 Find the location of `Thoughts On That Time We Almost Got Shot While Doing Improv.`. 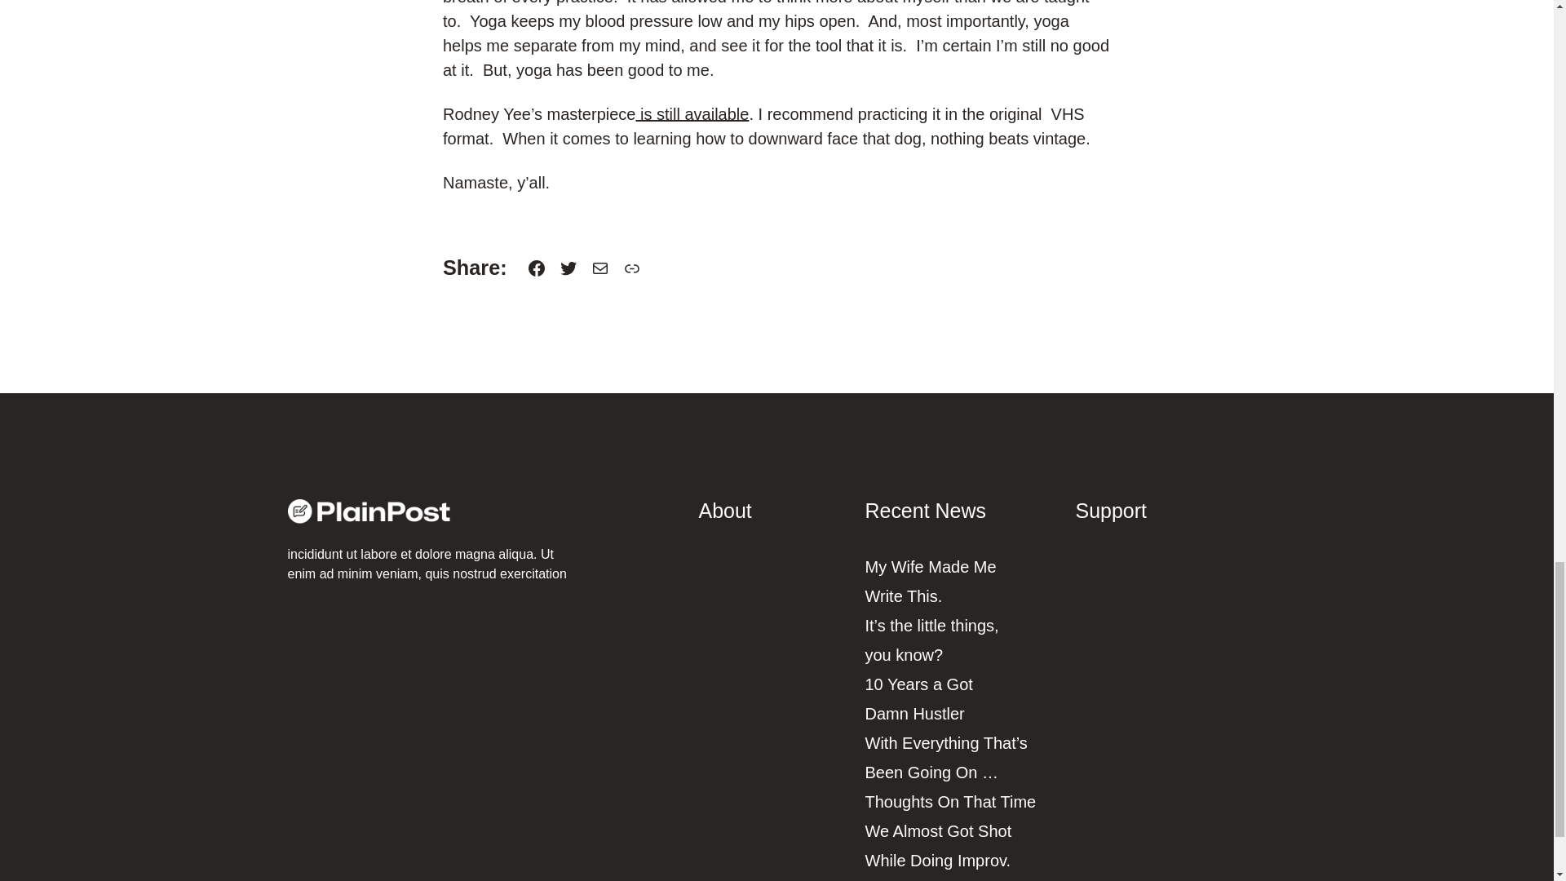

Thoughts On That Time We Almost Got Shot While Doing Improv. is located at coordinates (949, 830).